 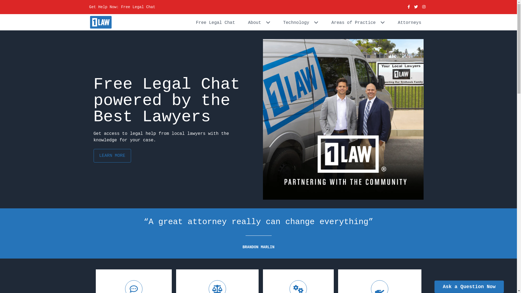 What do you see at coordinates (259, 22) in the screenshot?
I see `About` at bounding box center [259, 22].